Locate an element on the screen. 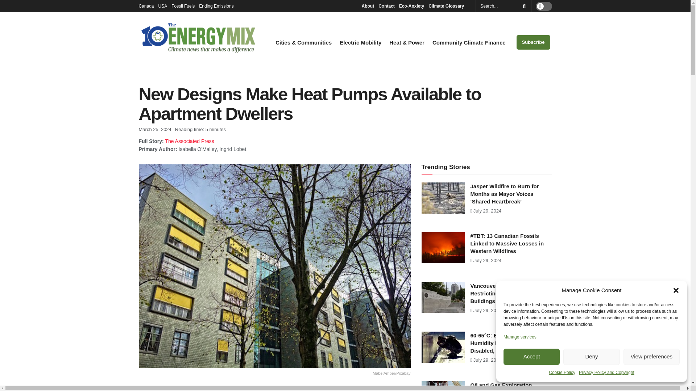  About is located at coordinates (368, 6).